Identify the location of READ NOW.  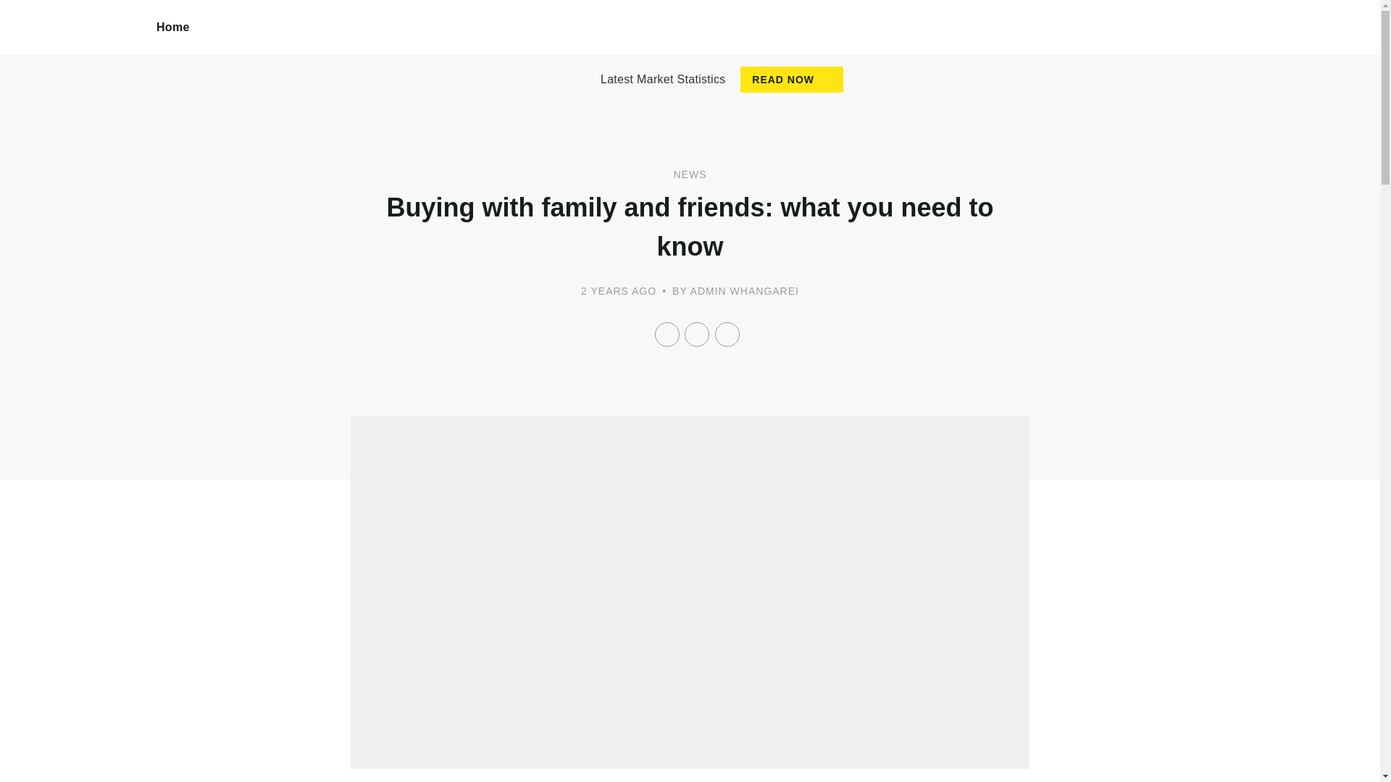
(791, 80).